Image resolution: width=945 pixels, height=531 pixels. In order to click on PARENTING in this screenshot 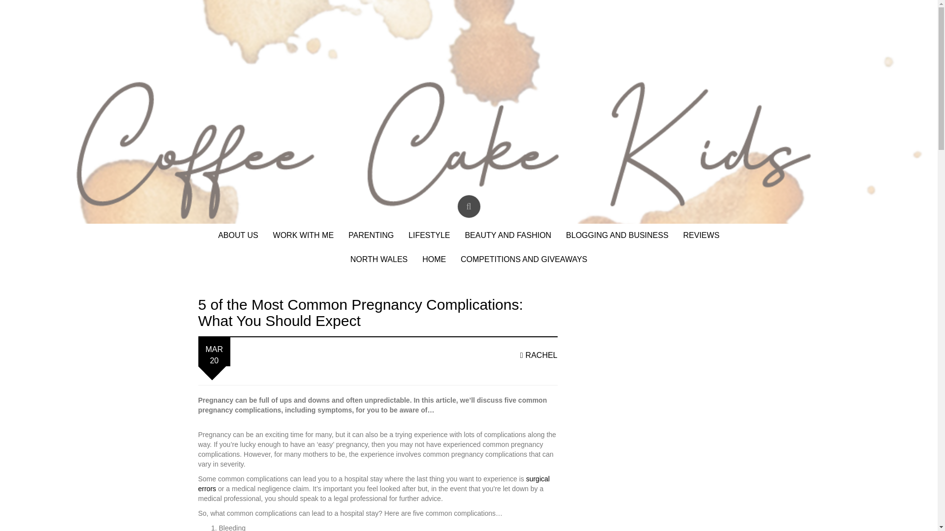, I will do `click(371, 236)`.